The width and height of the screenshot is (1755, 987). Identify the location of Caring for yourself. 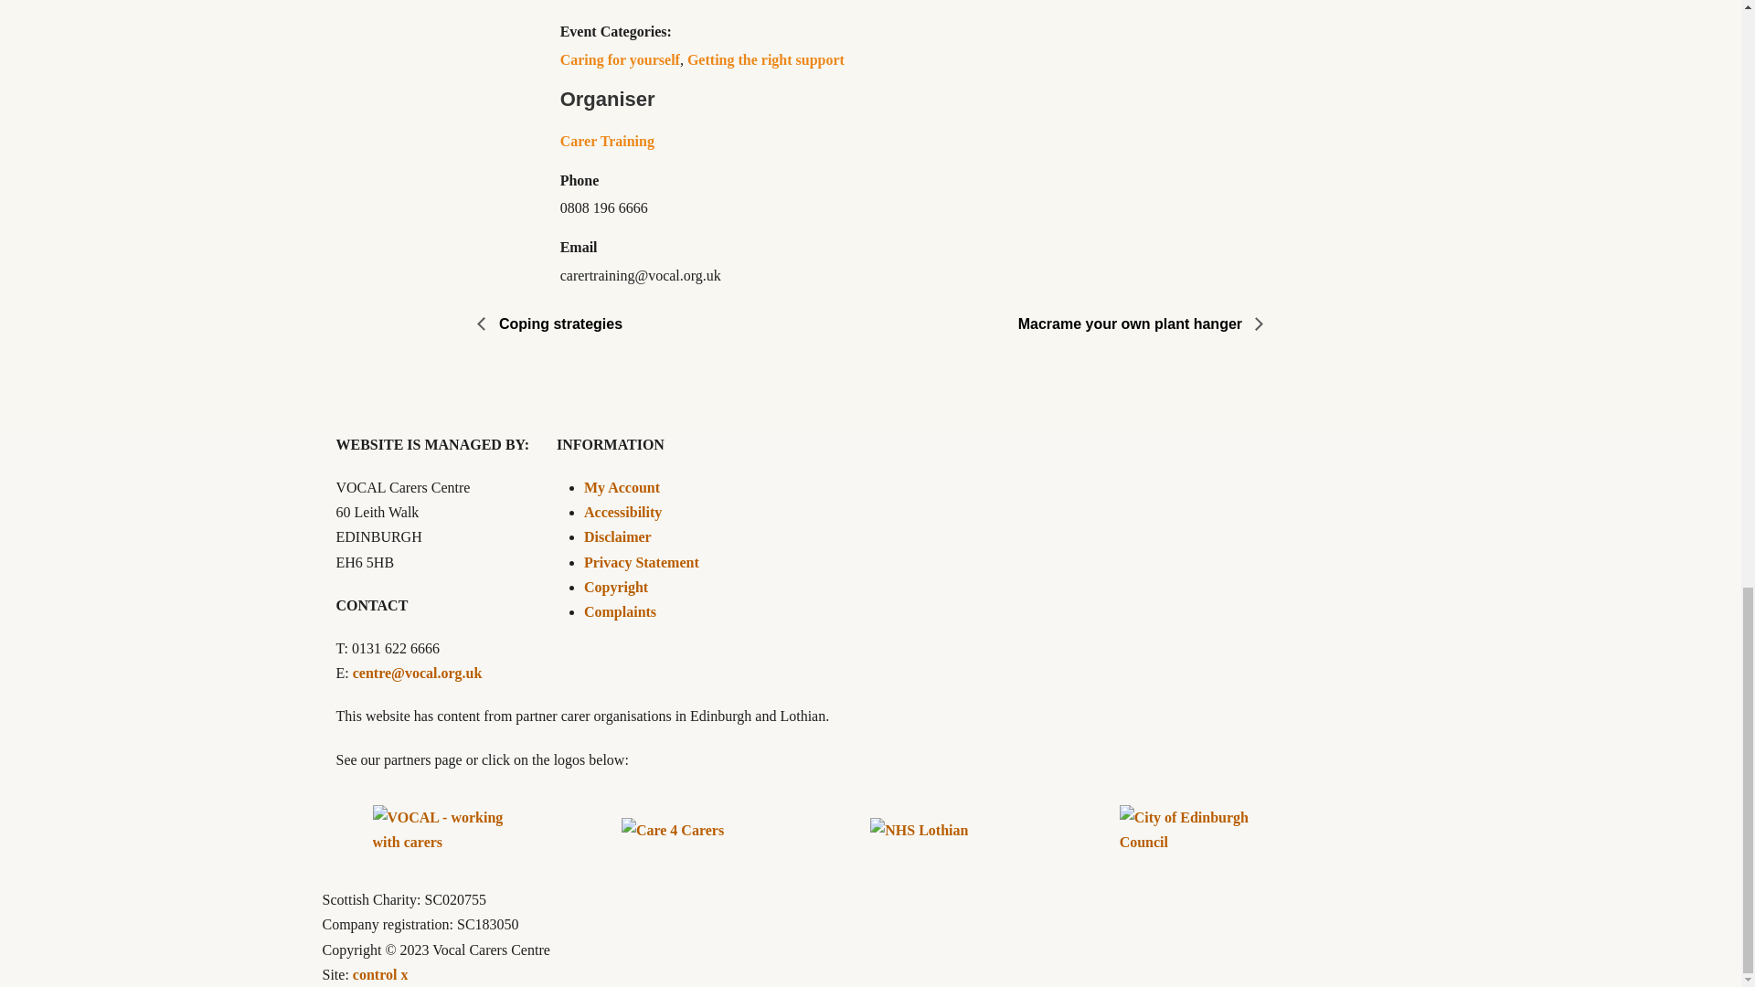
(620, 60).